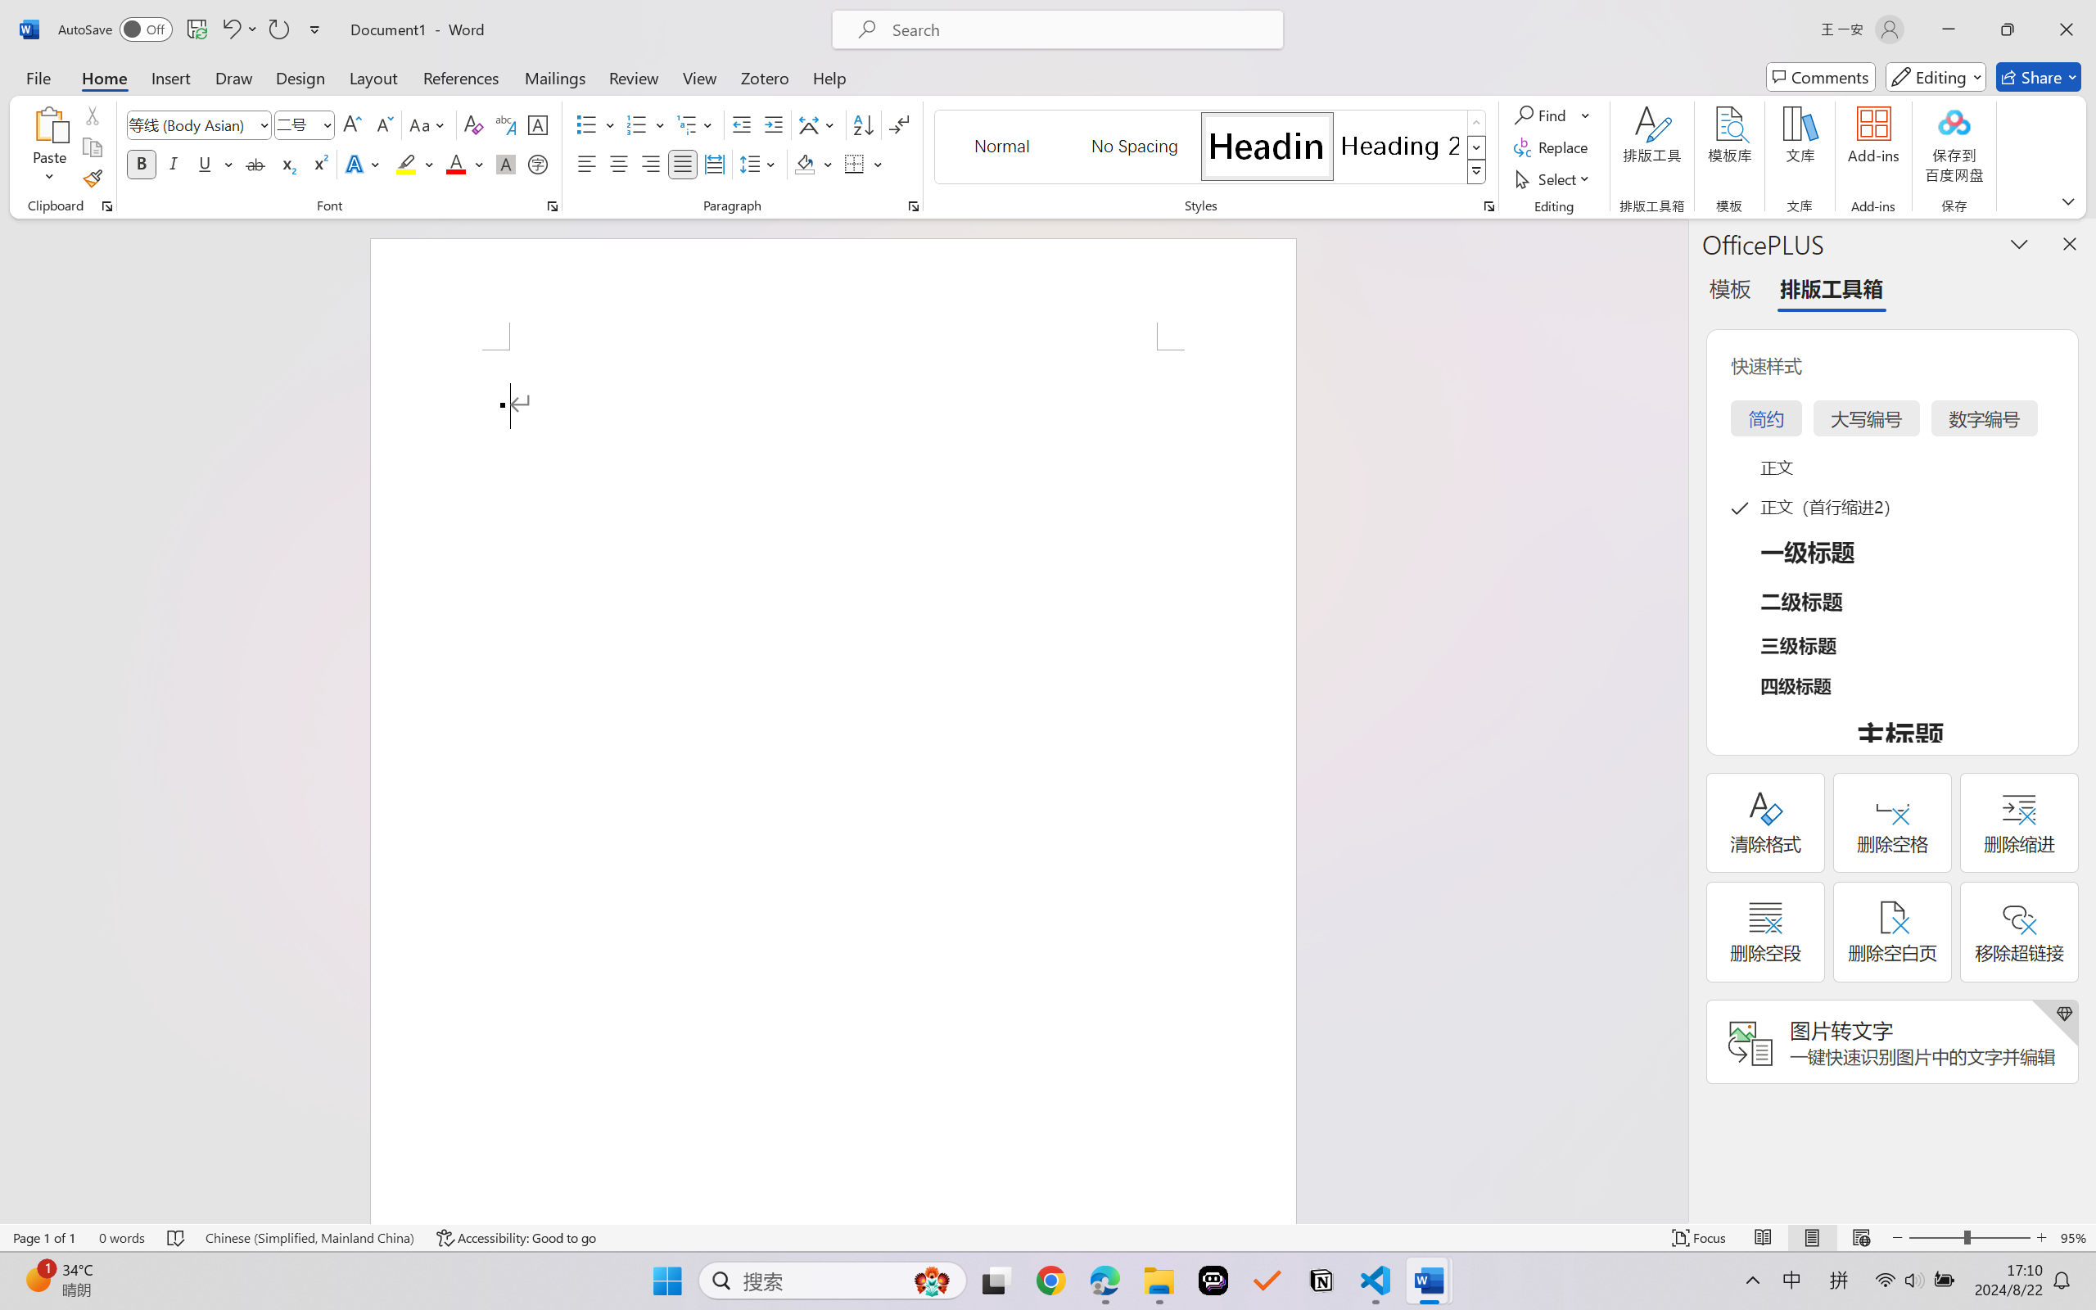 This screenshot has width=2096, height=1310. I want to click on Microsoft search, so click(1079, 29).